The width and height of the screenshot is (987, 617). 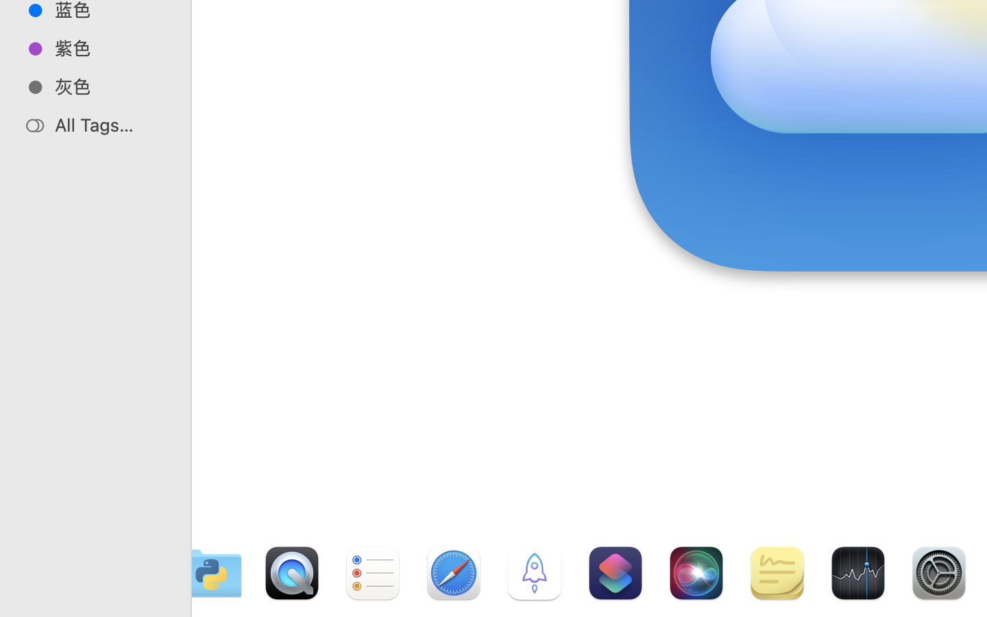 What do you see at coordinates (110, 125) in the screenshot?
I see `All Tags…` at bounding box center [110, 125].